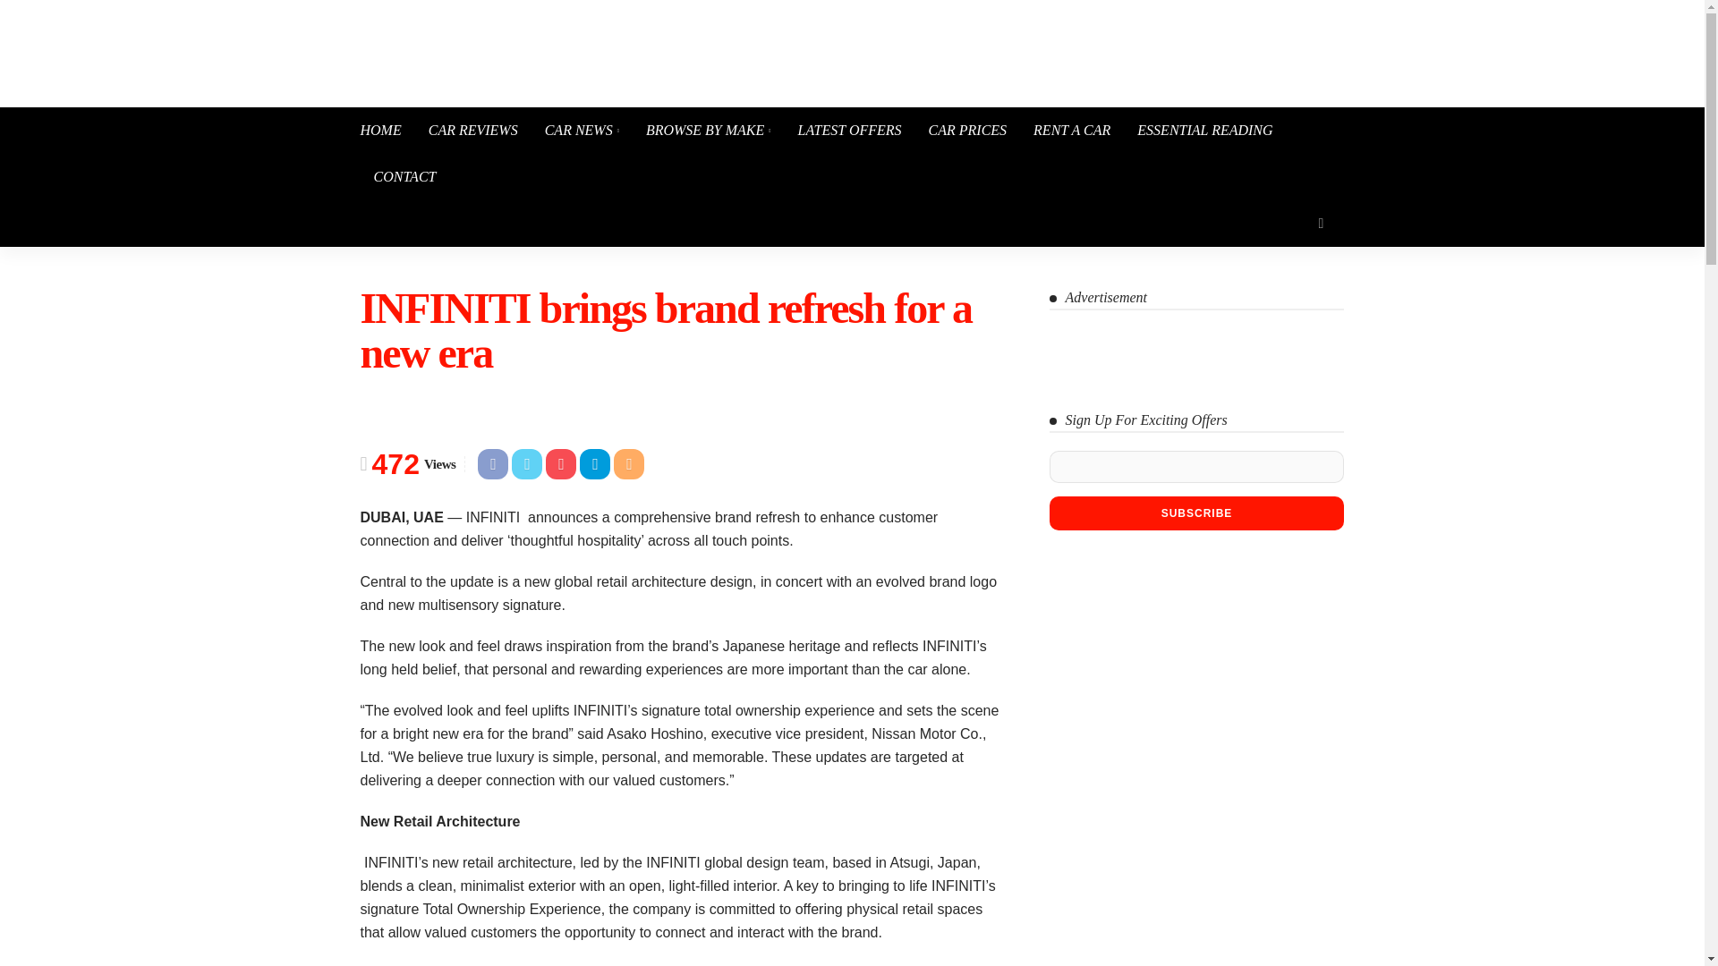 This screenshot has width=1718, height=966. What do you see at coordinates (1195, 513) in the screenshot?
I see `Subscribe` at bounding box center [1195, 513].